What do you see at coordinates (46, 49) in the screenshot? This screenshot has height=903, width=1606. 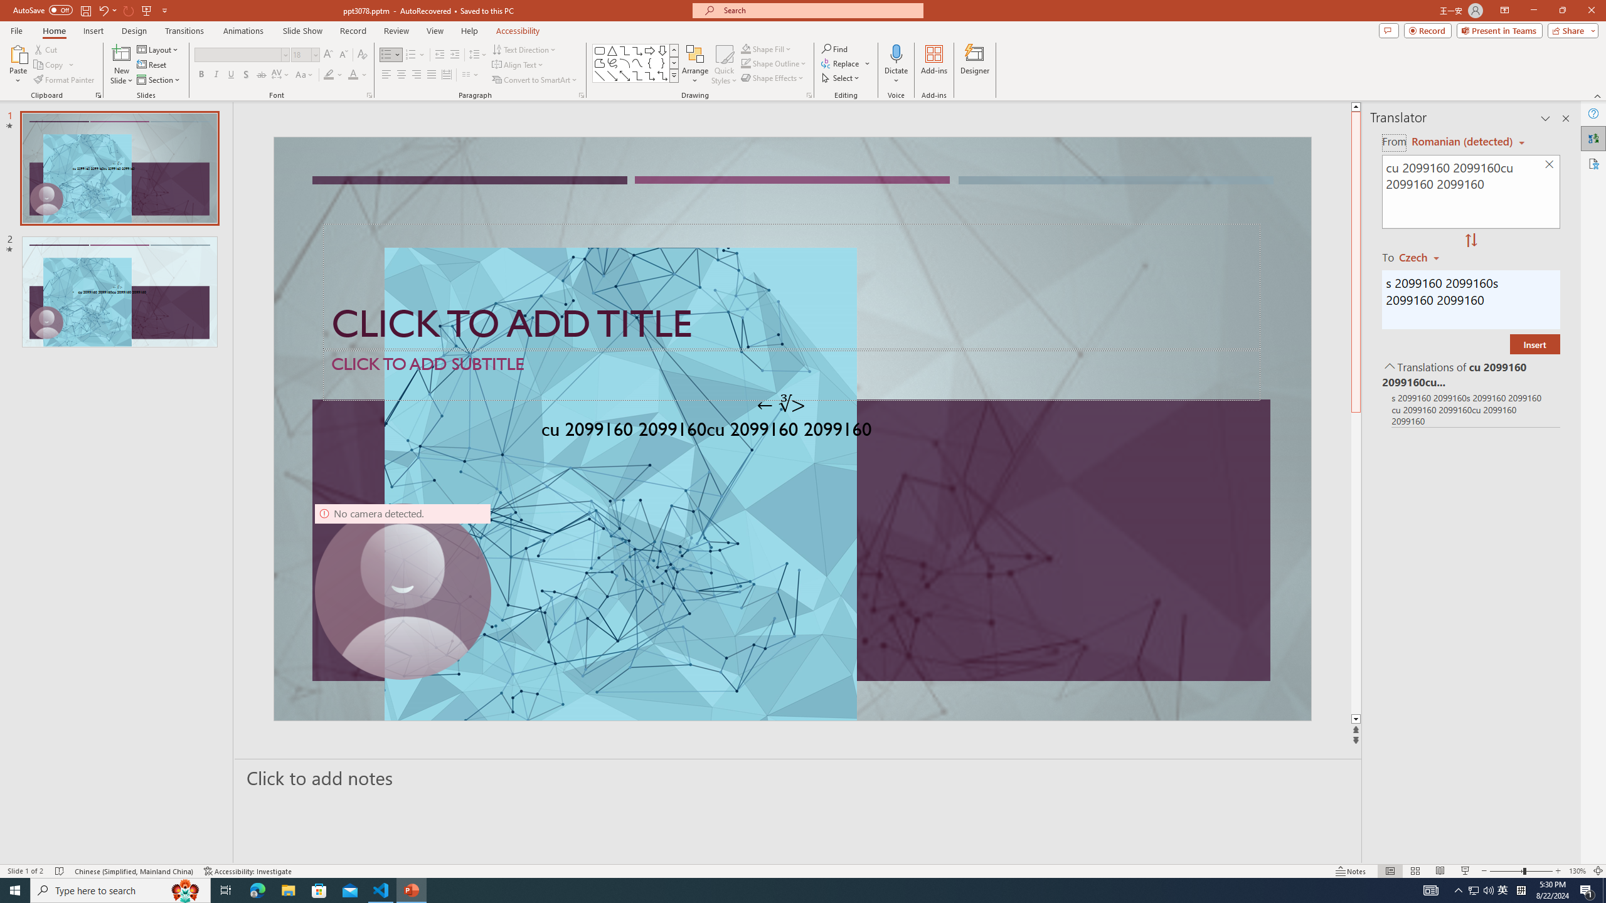 I see `Cut` at bounding box center [46, 49].